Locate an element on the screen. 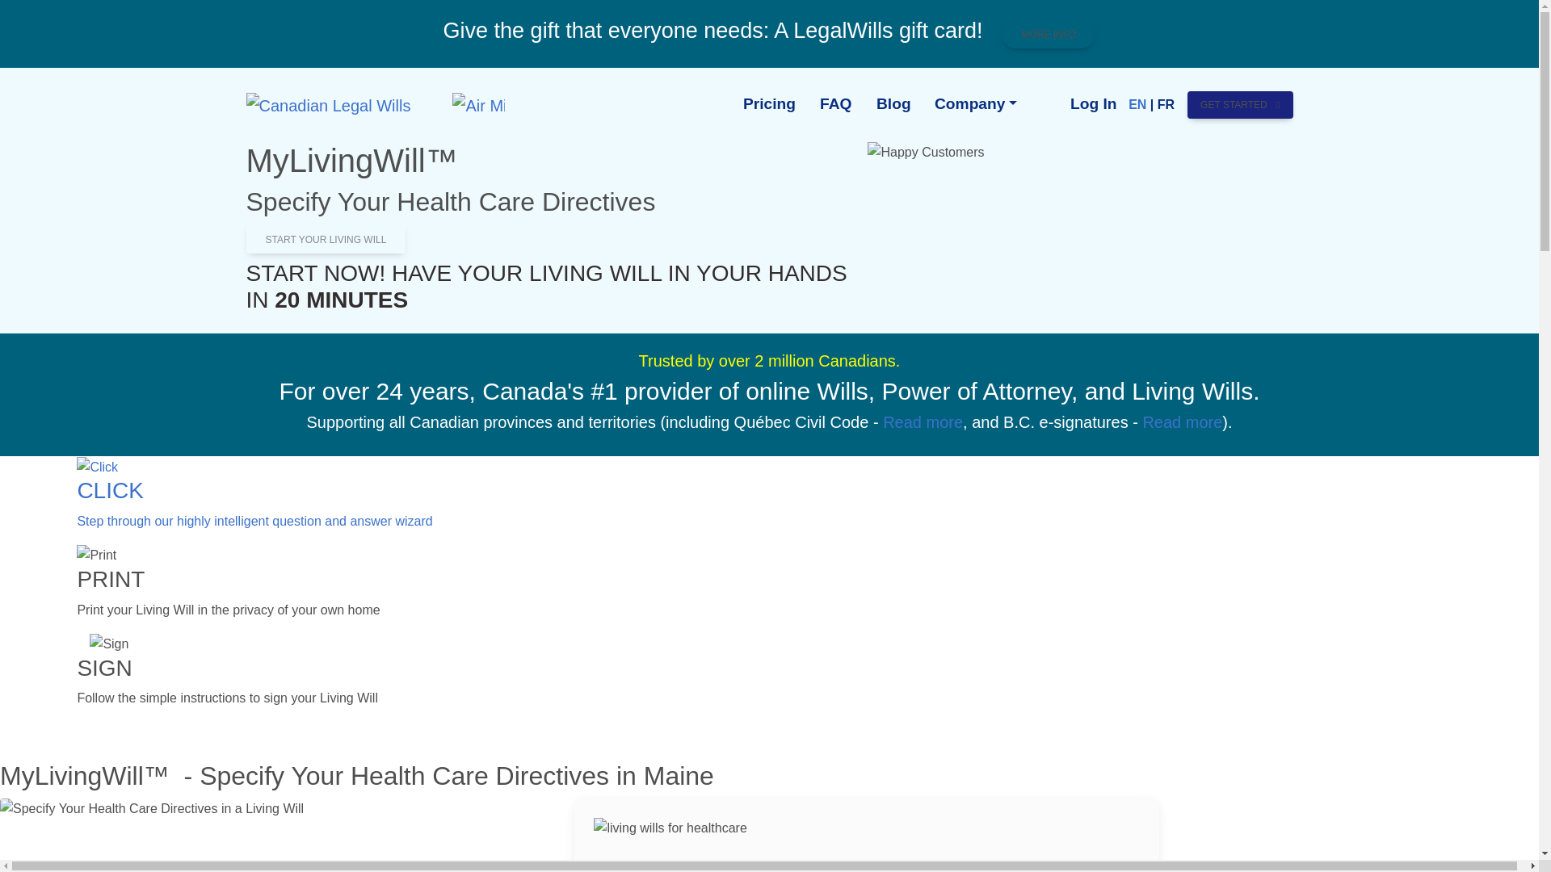 The height and width of the screenshot is (872, 1551). MORE INFO is located at coordinates (1049, 34).